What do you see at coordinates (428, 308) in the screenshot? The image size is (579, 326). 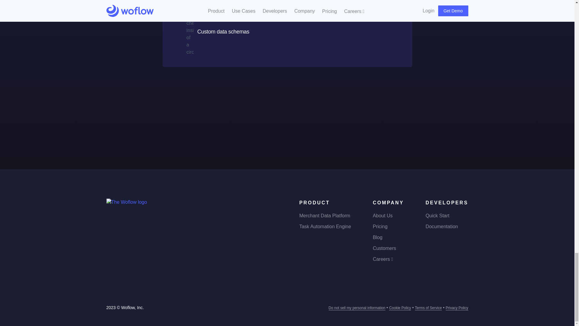 I see `Terms of Service` at bounding box center [428, 308].